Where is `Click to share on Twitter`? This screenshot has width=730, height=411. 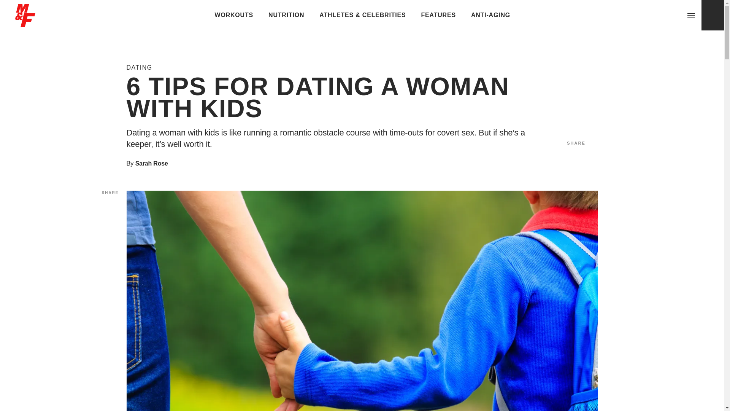 Click to share on Twitter is located at coordinates (110, 218).